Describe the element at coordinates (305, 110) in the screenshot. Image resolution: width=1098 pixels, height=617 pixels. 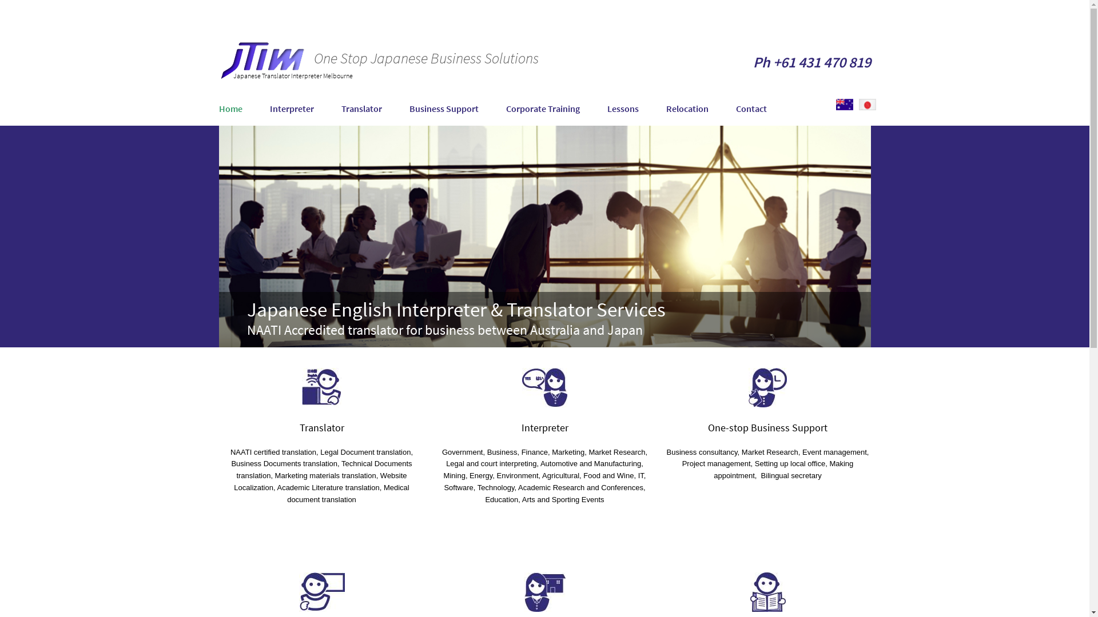
I see `Interpreter` at that location.